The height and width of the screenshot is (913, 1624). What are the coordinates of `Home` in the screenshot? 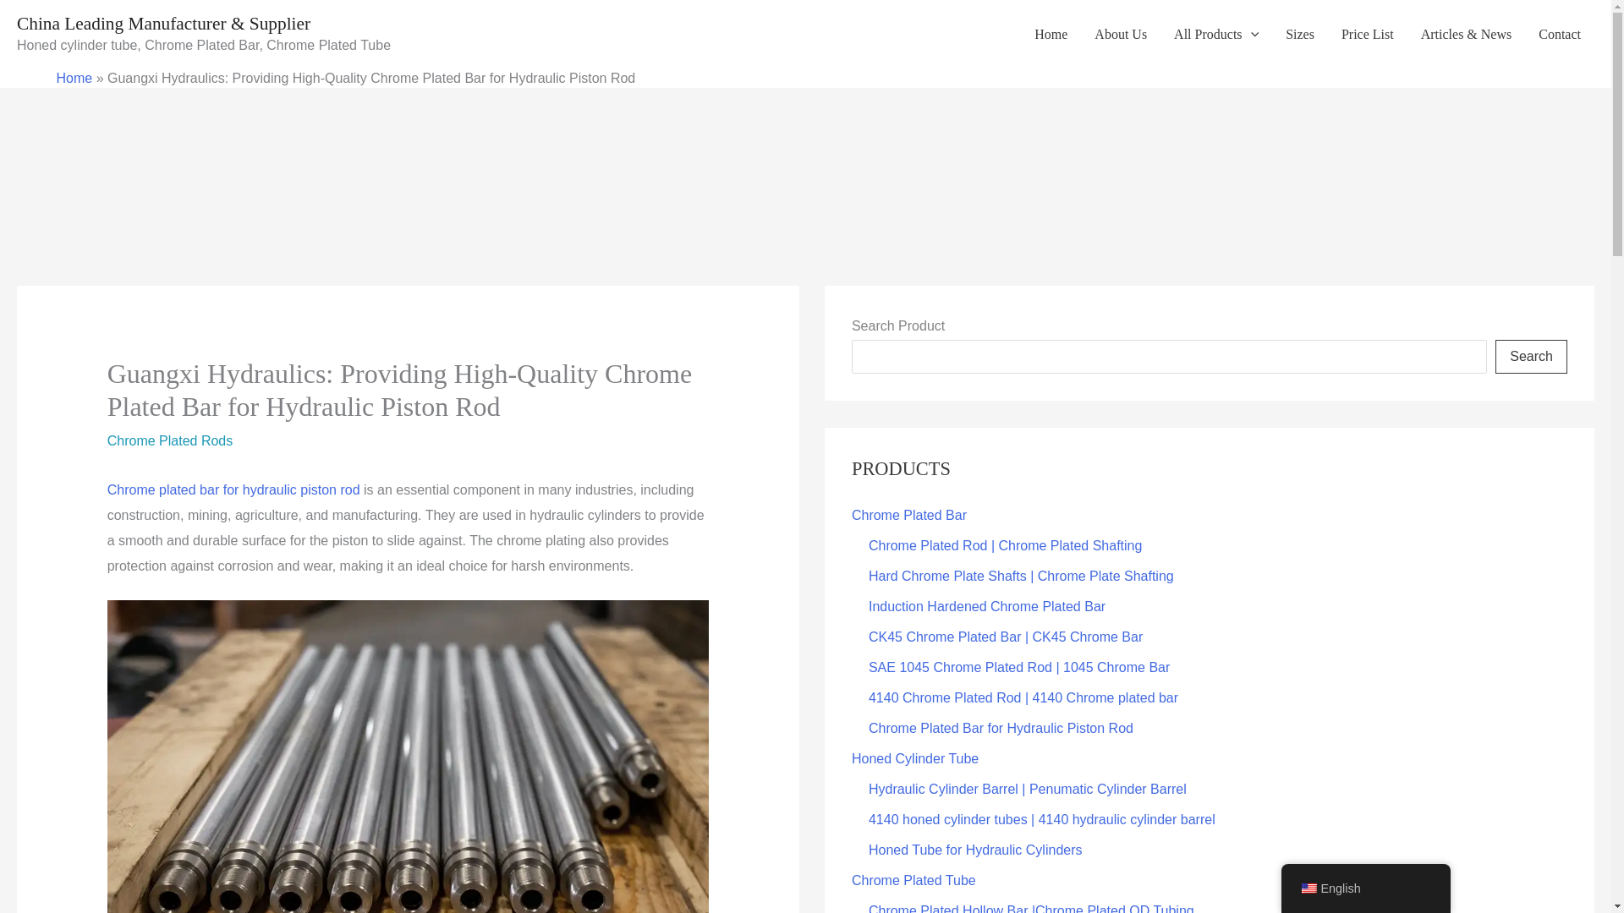 It's located at (1051, 34).